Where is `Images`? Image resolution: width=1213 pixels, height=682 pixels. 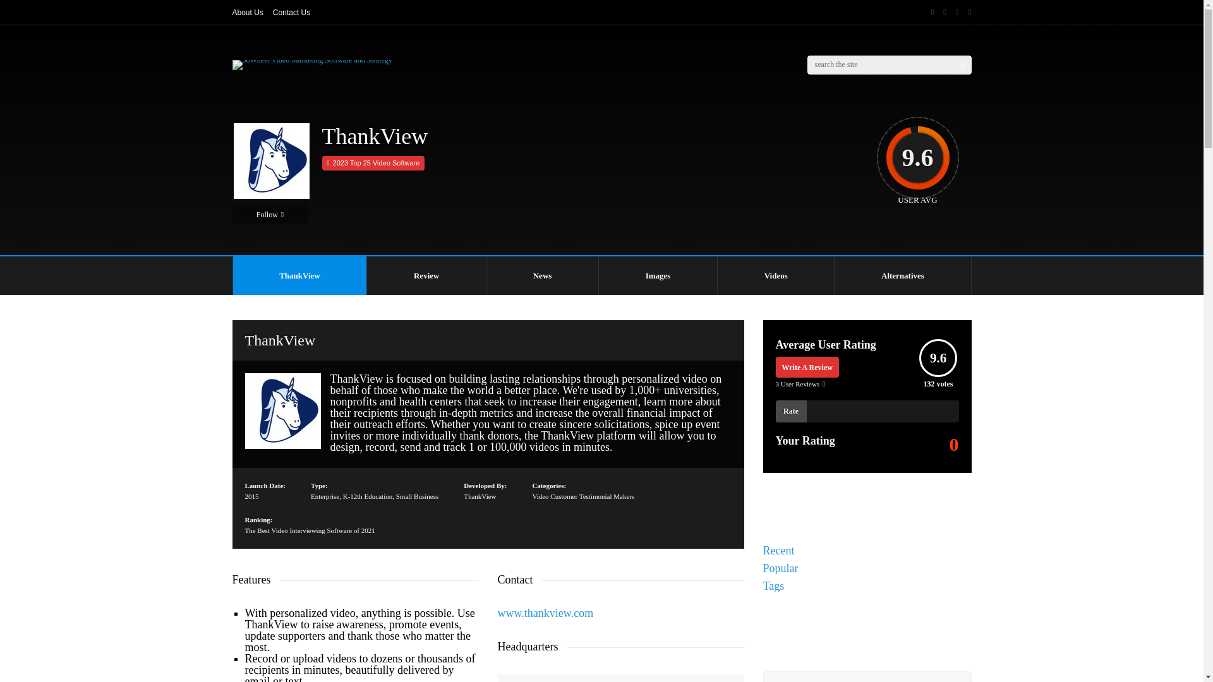
Images is located at coordinates (658, 275).